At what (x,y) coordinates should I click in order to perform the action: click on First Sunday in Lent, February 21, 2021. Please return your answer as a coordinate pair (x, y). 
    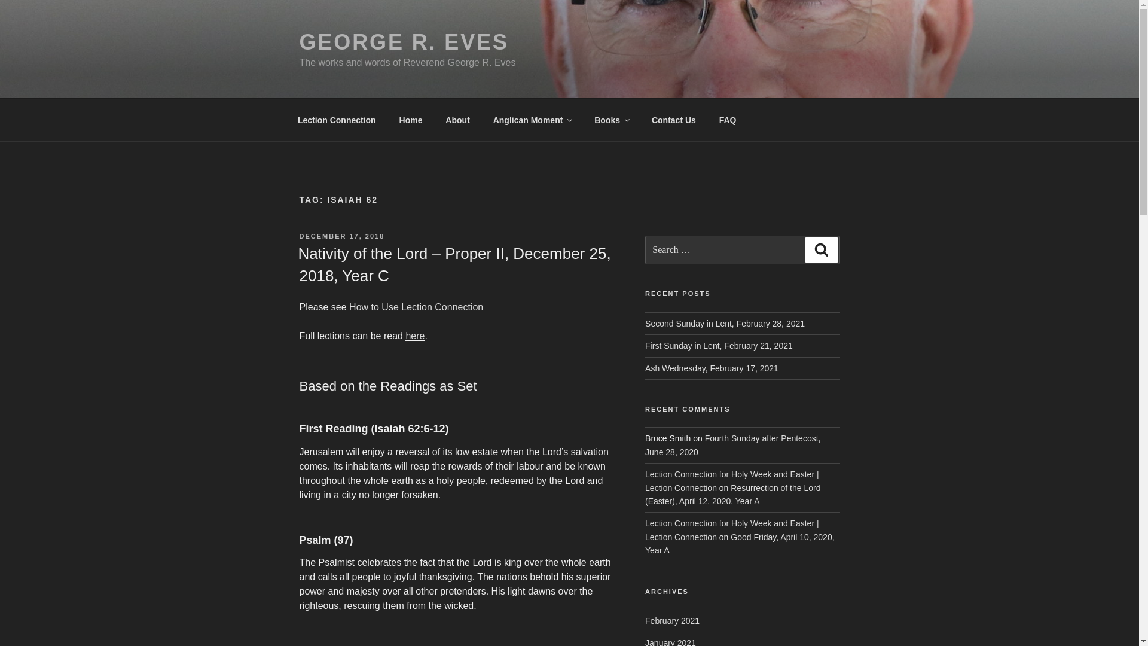
    Looking at the image, I should click on (719, 346).